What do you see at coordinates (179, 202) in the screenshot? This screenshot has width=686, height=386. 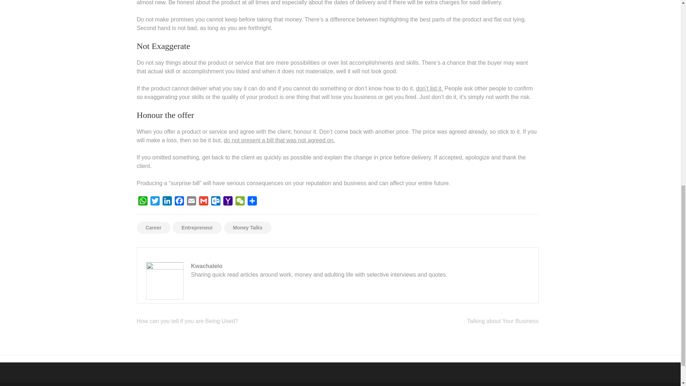 I see `Facebook` at bounding box center [179, 202].